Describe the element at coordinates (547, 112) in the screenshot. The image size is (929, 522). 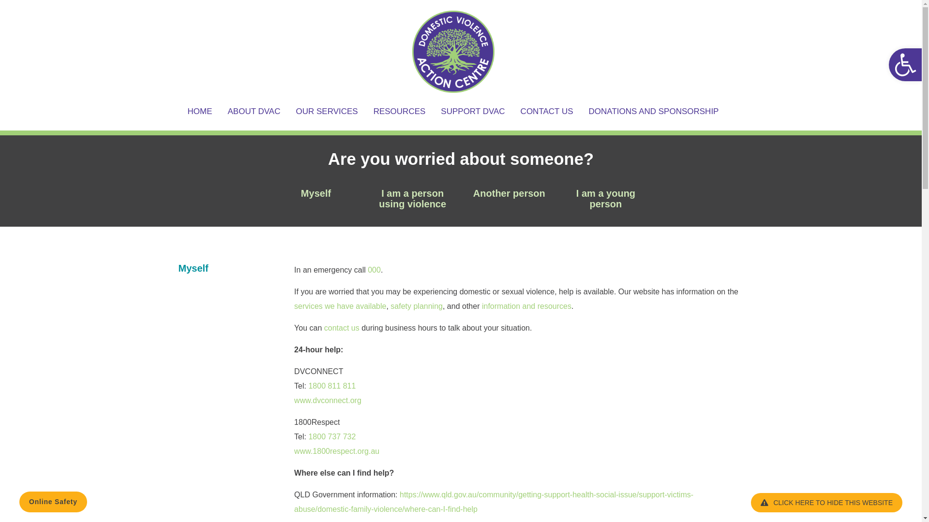
I see `CONTACT US` at that location.